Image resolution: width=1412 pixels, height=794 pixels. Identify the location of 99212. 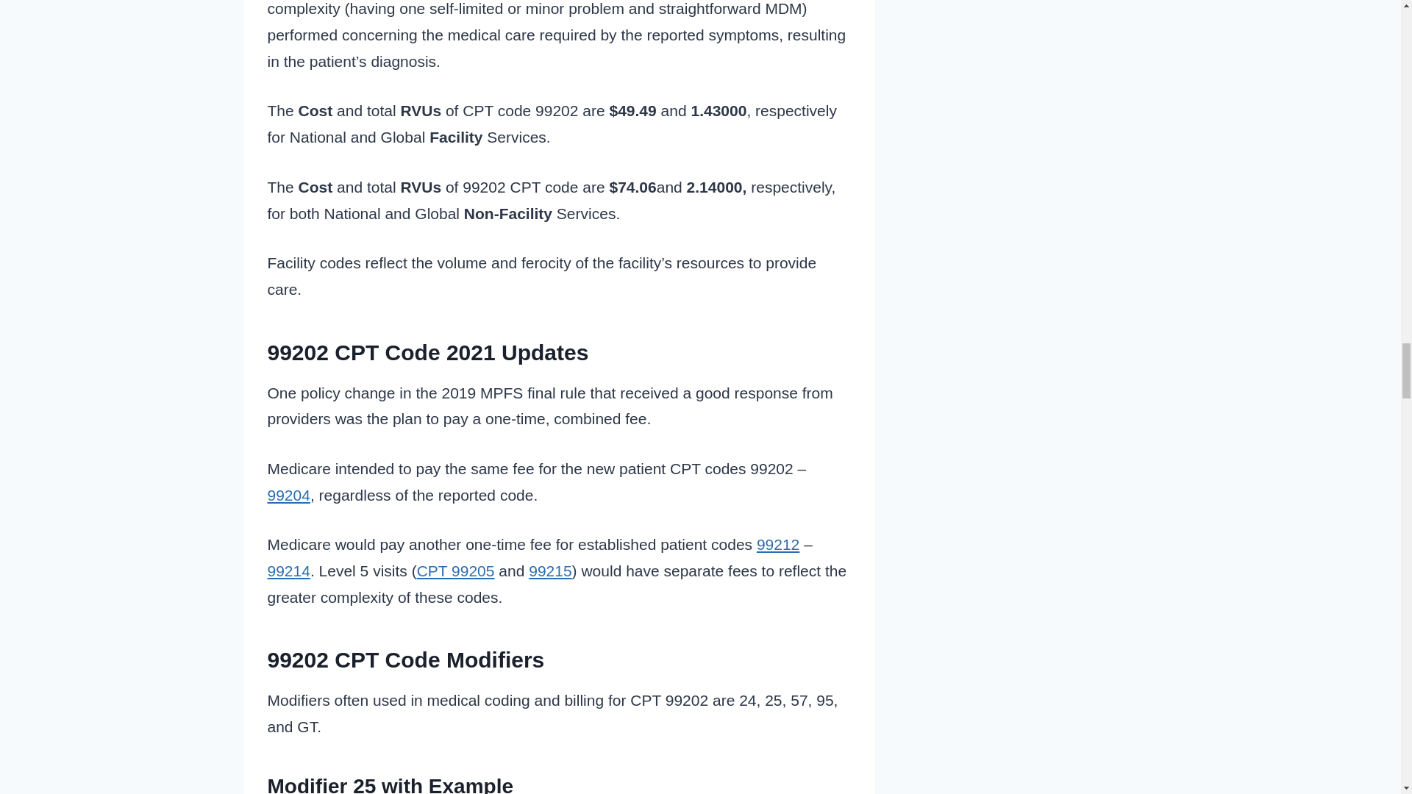
(778, 544).